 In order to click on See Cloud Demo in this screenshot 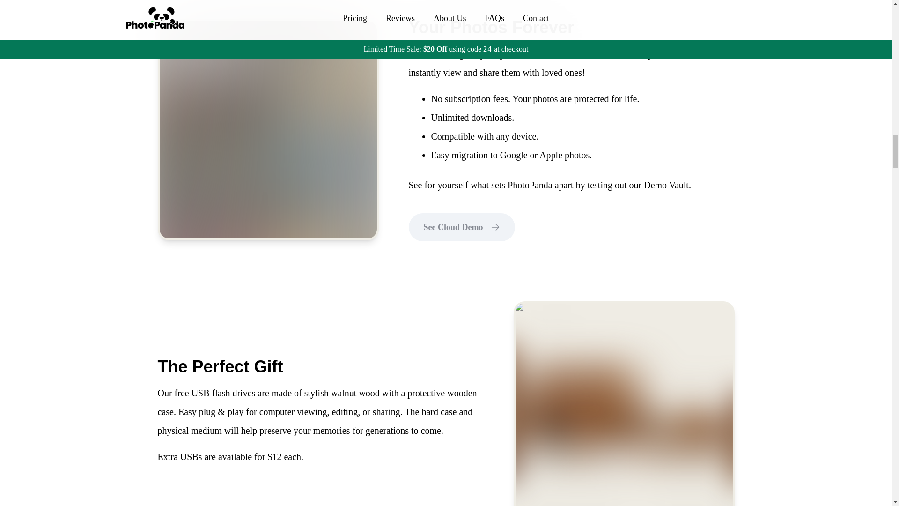, I will do `click(461, 226)`.